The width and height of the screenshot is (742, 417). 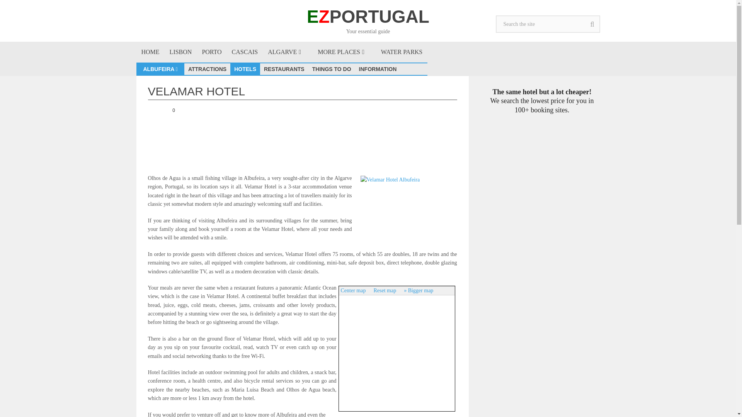 I want to click on ALGARVE, so click(x=288, y=52).